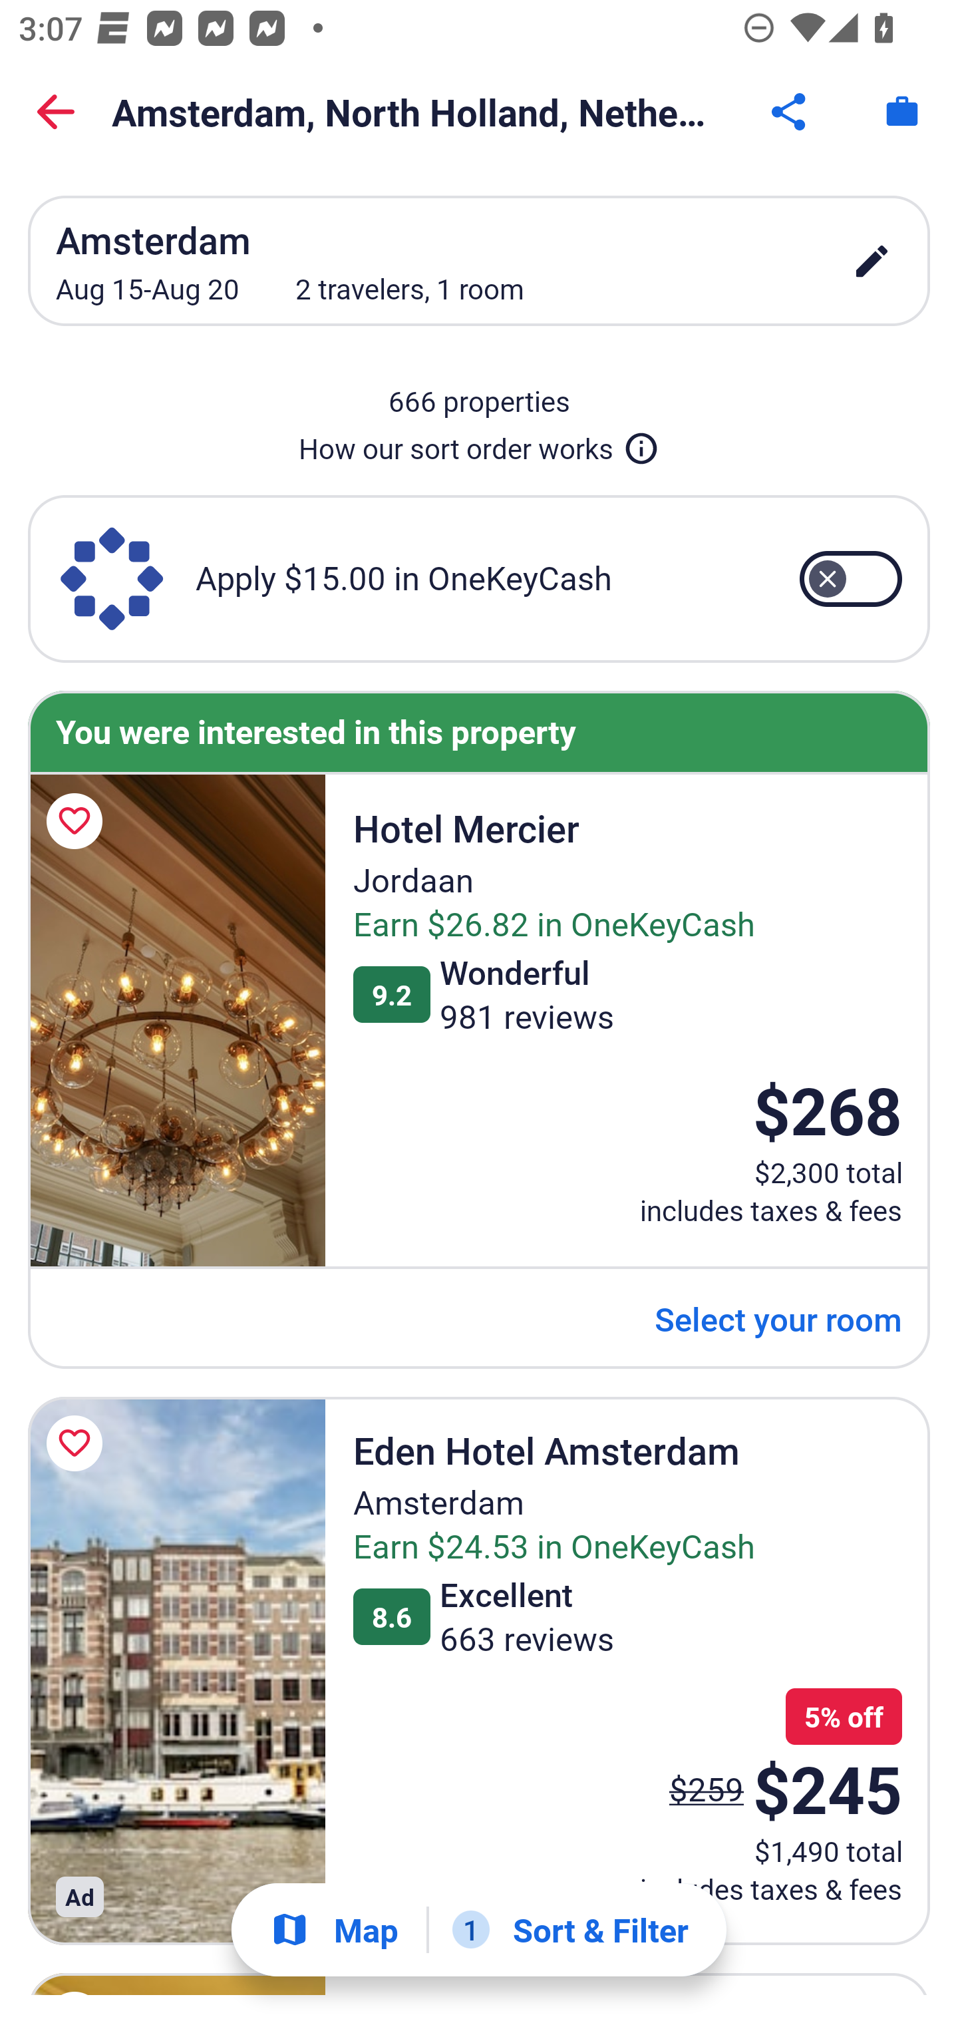 The image size is (958, 2023). What do you see at coordinates (479, 261) in the screenshot?
I see `Amsterdam Aug 15-Aug 20 2 travelers, 1 room edit` at bounding box center [479, 261].